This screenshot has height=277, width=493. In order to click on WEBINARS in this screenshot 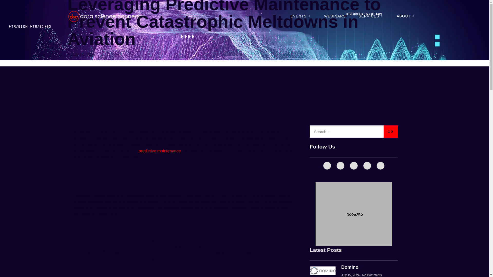, I will do `click(335, 16)`.